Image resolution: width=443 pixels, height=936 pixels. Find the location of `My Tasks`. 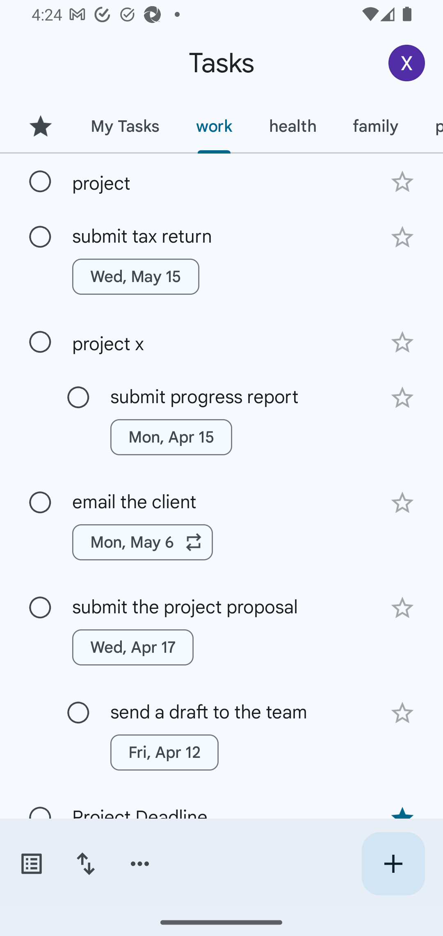

My Tasks is located at coordinates (125, 126).